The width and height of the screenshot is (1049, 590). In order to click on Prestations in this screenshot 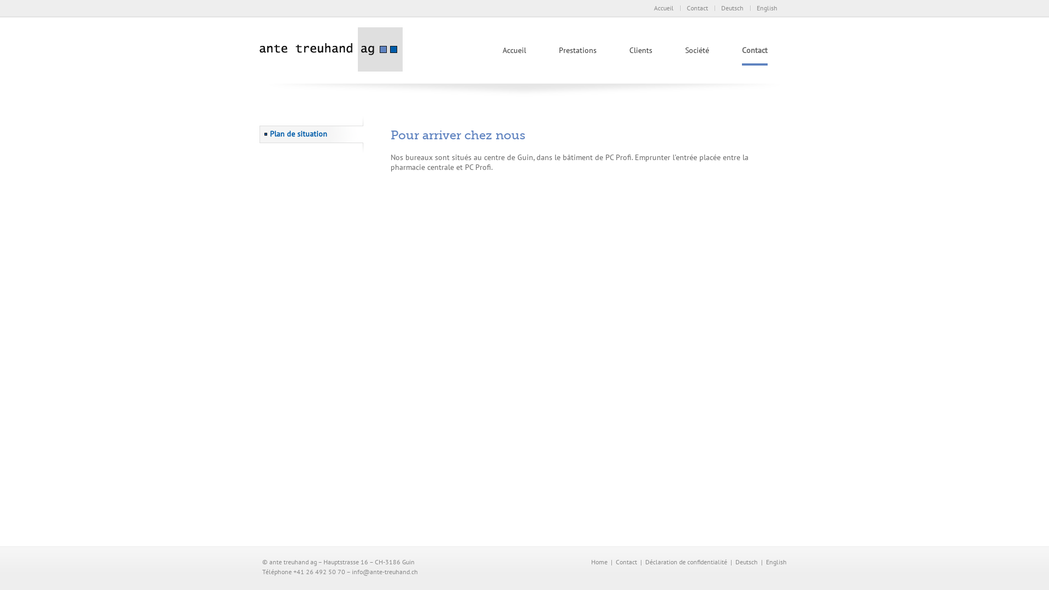, I will do `click(578, 54)`.